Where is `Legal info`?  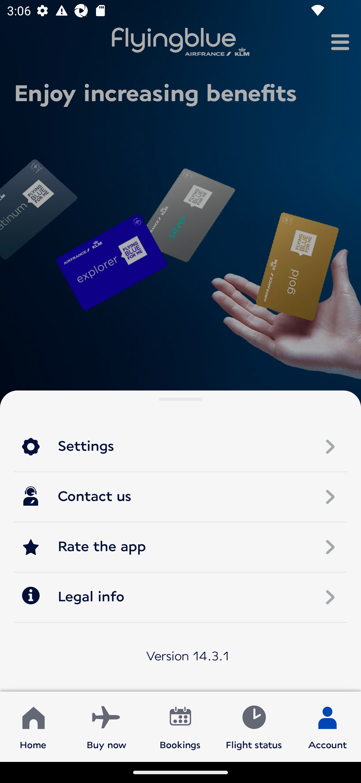
Legal info is located at coordinates (180, 597).